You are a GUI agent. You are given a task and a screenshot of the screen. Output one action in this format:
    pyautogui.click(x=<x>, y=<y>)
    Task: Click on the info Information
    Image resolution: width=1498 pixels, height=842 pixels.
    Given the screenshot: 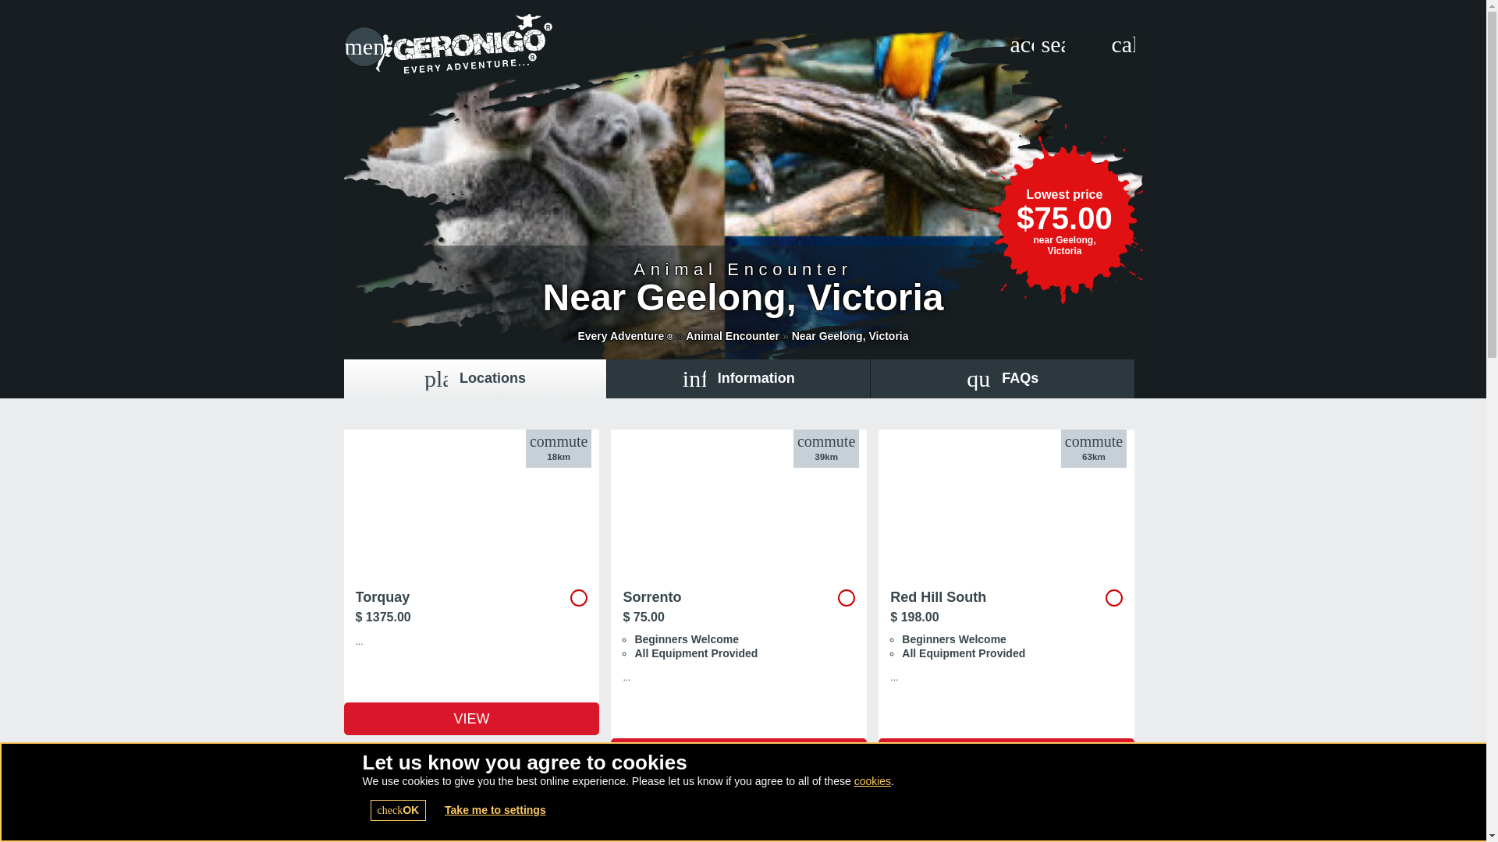 What is the action you would take?
    pyautogui.click(x=738, y=379)
    